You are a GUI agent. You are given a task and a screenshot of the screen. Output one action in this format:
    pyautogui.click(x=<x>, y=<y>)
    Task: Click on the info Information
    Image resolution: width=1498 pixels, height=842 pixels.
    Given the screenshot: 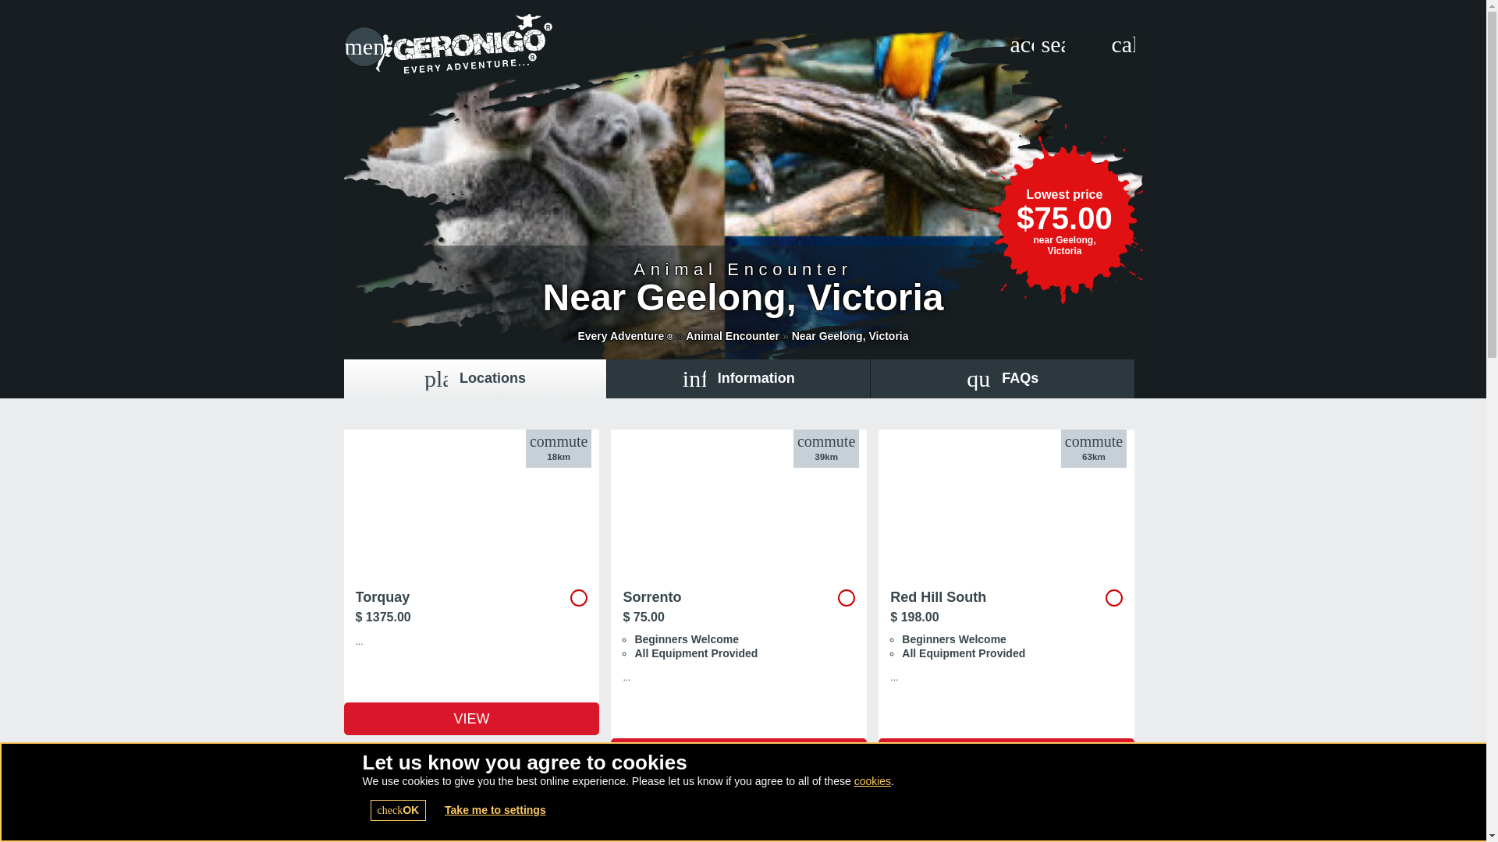 What is the action you would take?
    pyautogui.click(x=738, y=379)
    